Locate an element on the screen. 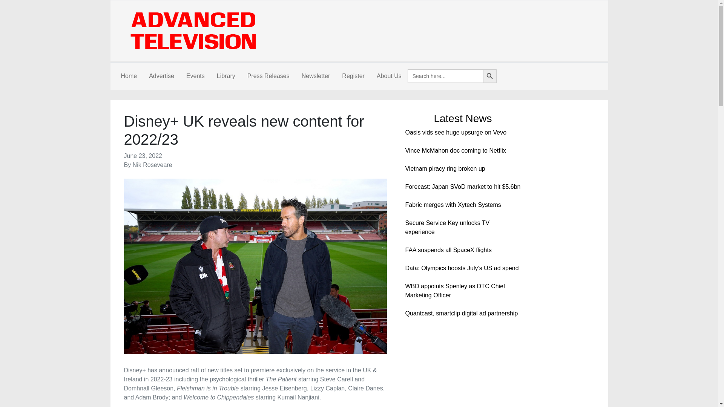  Register is located at coordinates (353, 76).